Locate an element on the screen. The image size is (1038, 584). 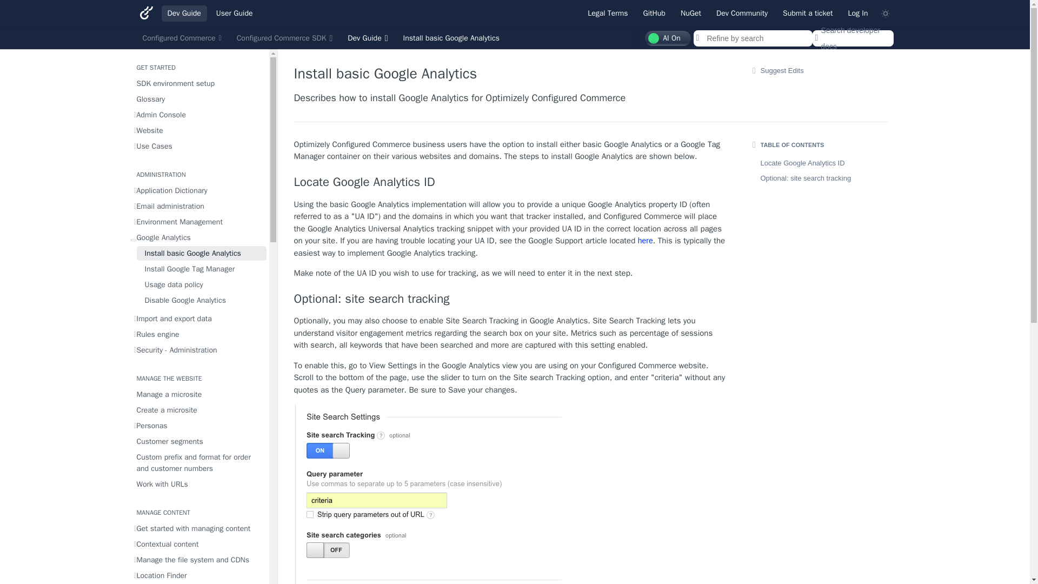
Dev Community is located at coordinates (742, 13).